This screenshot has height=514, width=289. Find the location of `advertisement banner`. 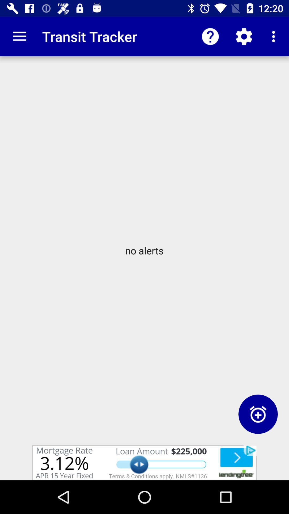

advertisement banner is located at coordinates (144, 463).